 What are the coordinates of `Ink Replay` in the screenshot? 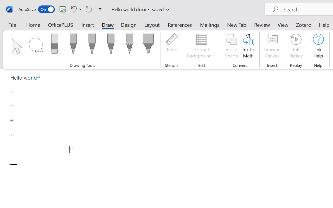 It's located at (296, 47).